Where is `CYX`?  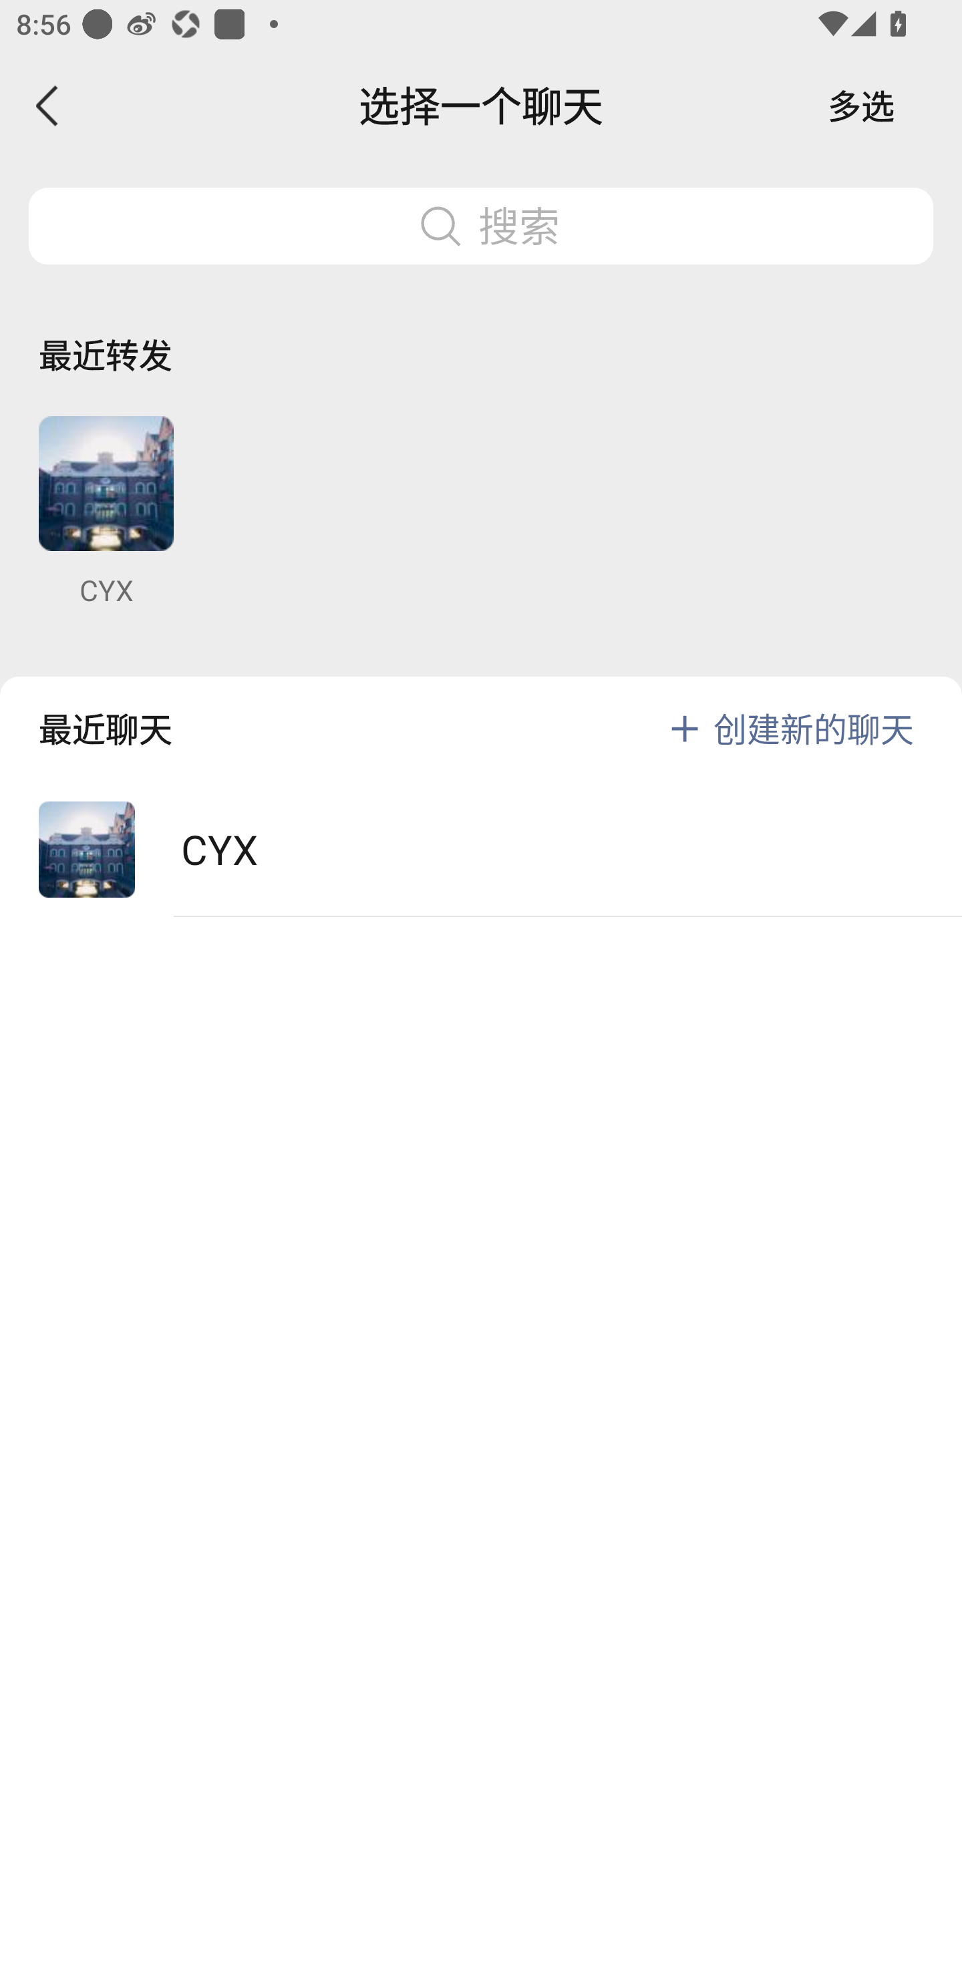
CYX is located at coordinates (481, 850).